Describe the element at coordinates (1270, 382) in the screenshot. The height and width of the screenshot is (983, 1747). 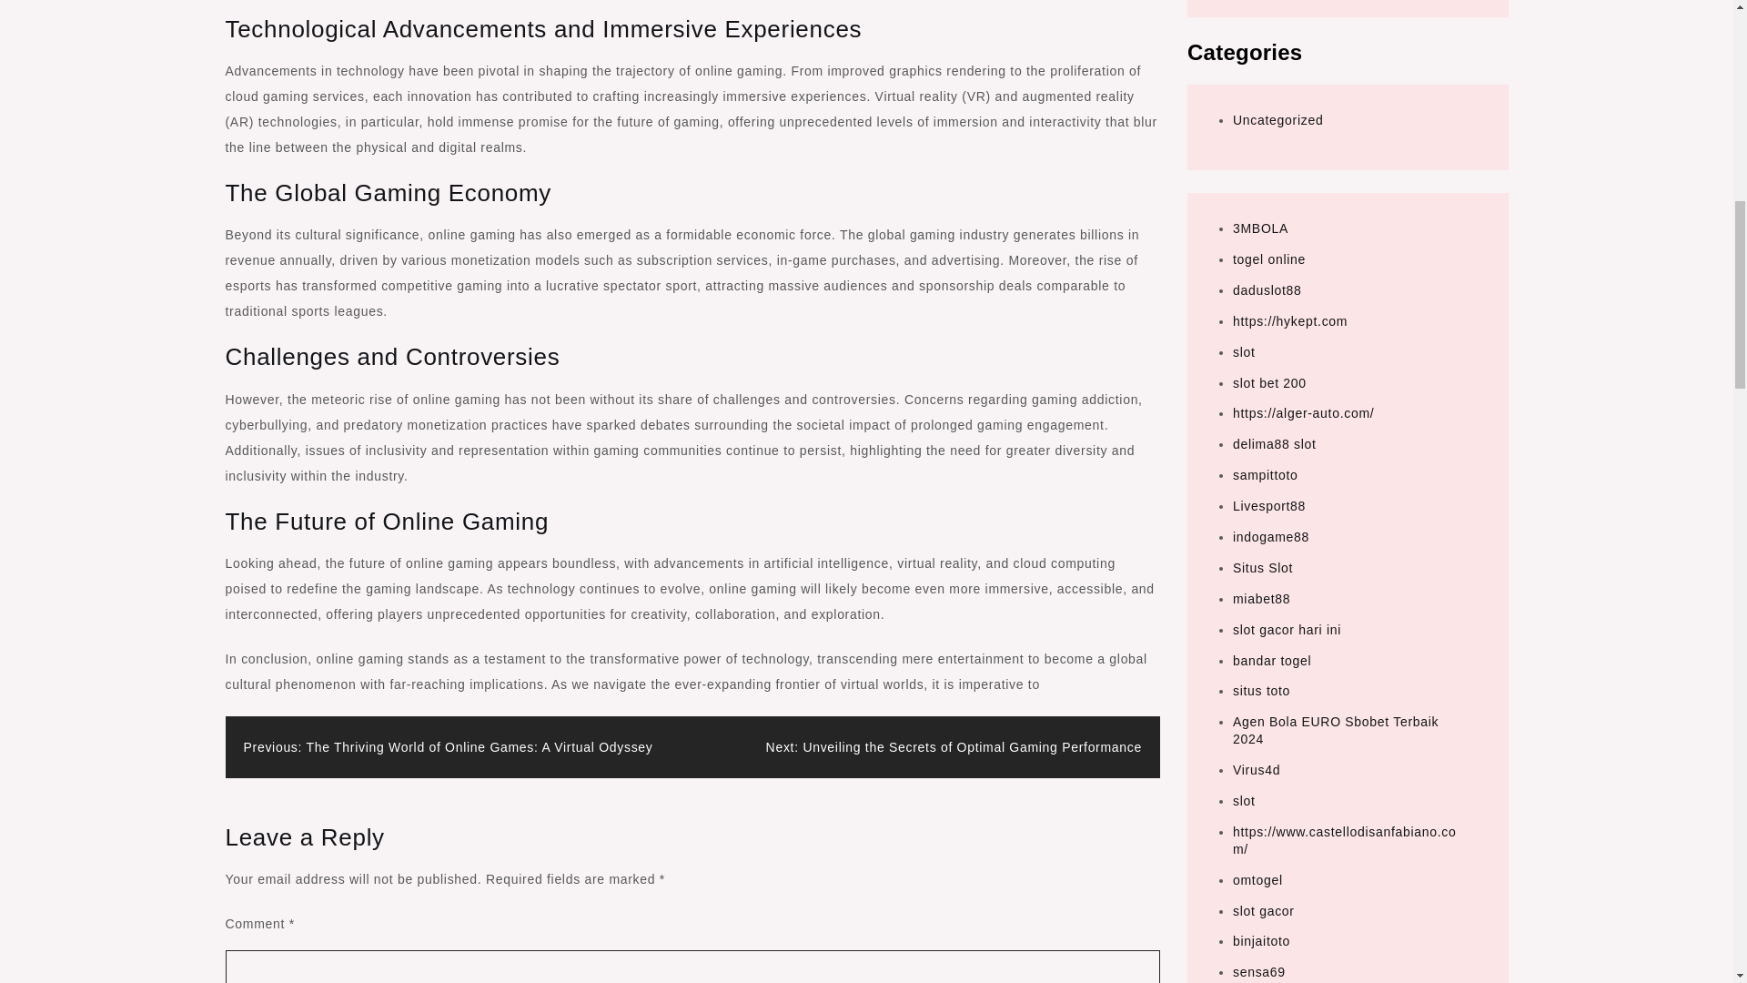
I see `slot bet 200` at that location.